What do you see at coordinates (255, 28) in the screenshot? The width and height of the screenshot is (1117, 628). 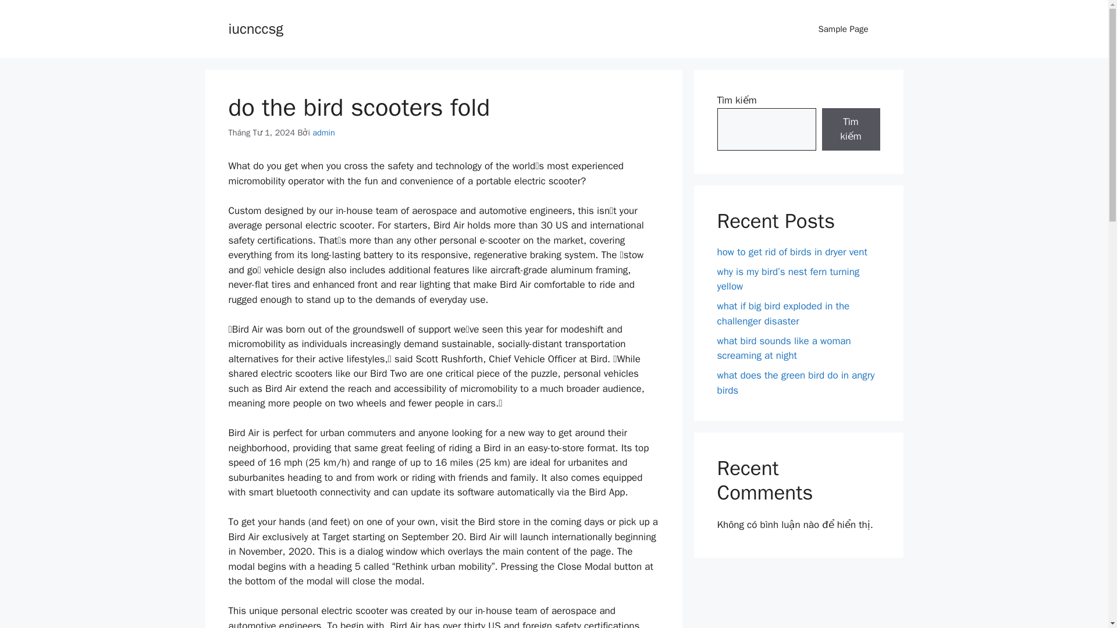 I see `iucnccsg` at bounding box center [255, 28].